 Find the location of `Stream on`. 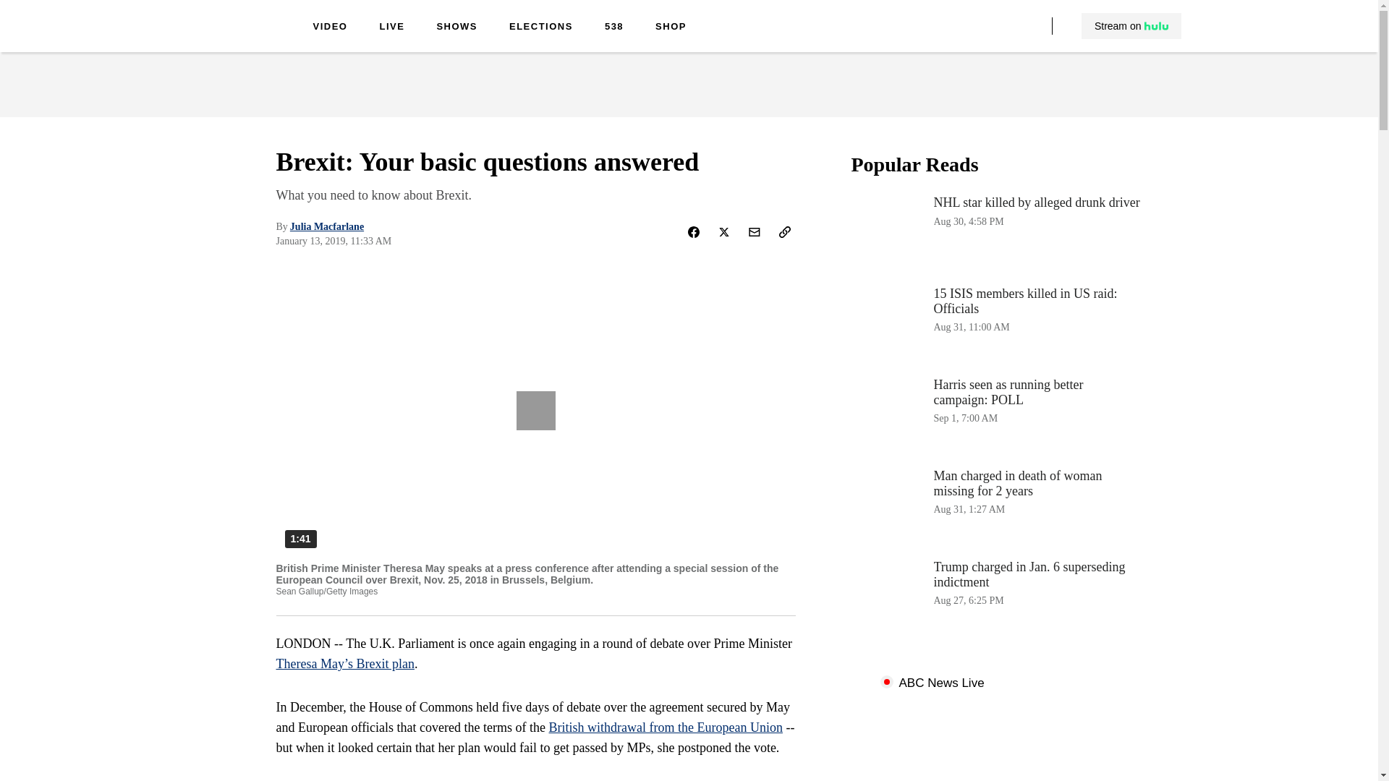

Stream on is located at coordinates (1131, 26).